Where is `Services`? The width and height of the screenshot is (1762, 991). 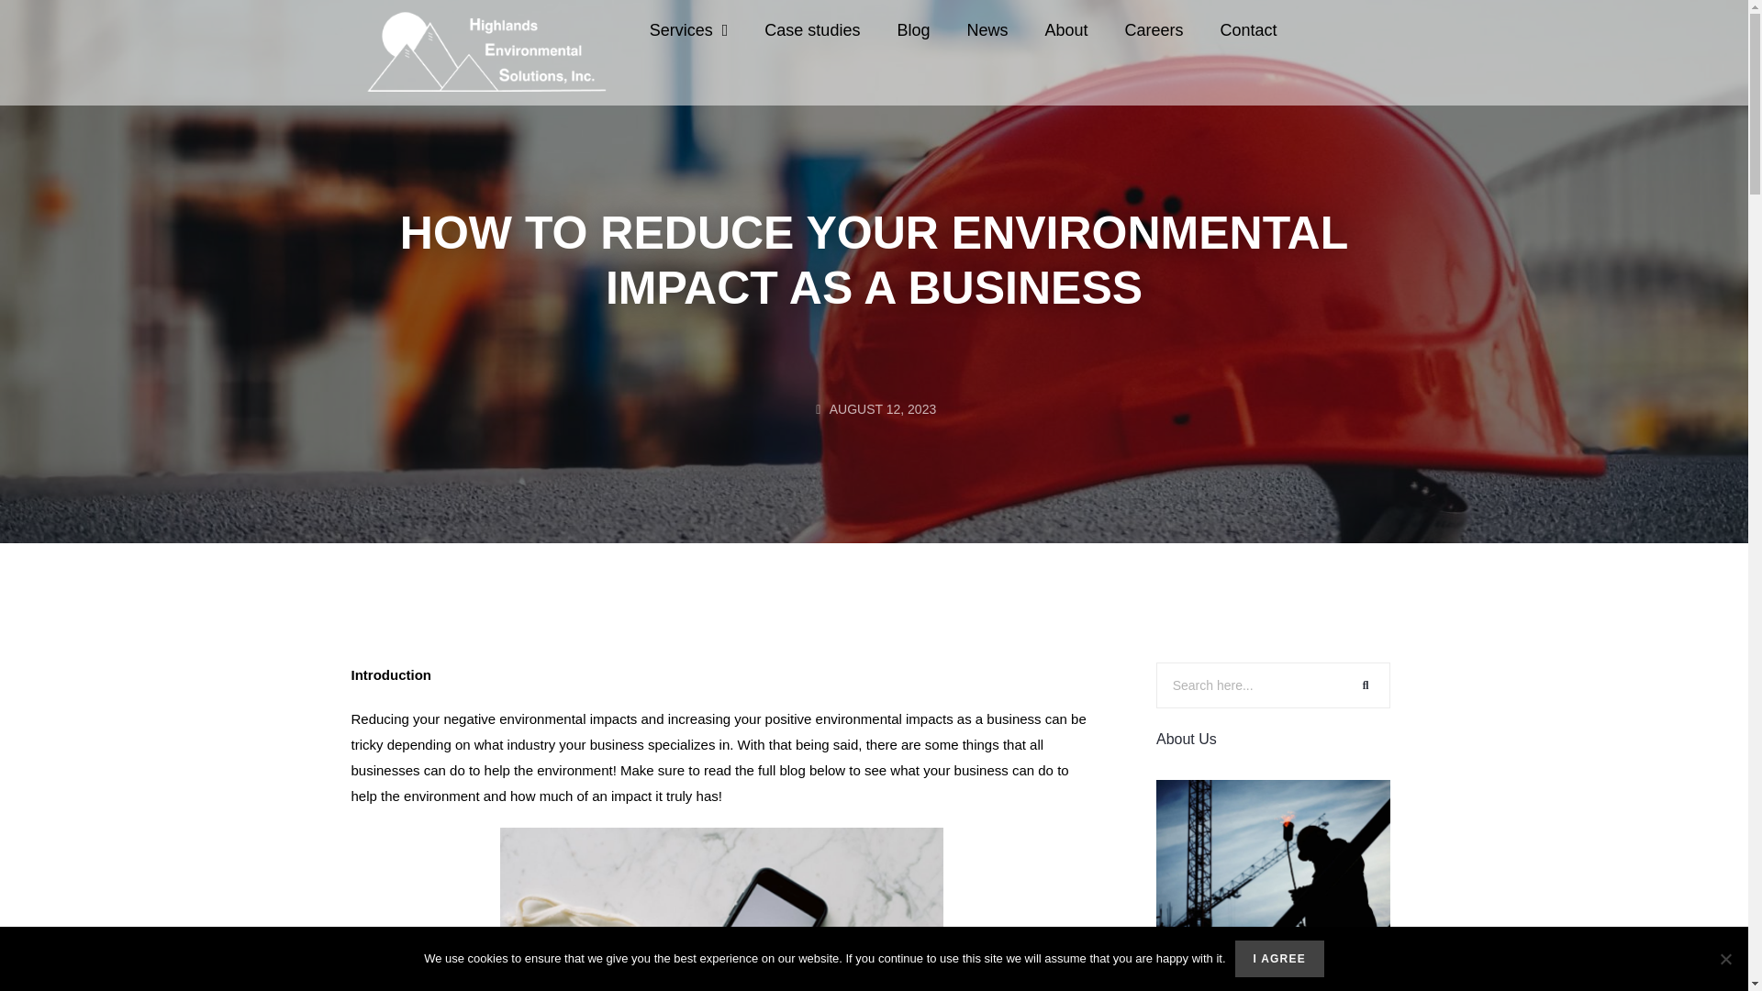 Services is located at coordinates (688, 29).